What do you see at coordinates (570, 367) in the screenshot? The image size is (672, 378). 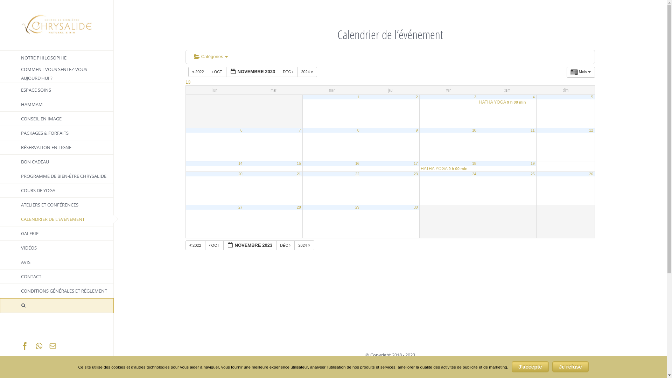 I see `Je refuse` at bounding box center [570, 367].